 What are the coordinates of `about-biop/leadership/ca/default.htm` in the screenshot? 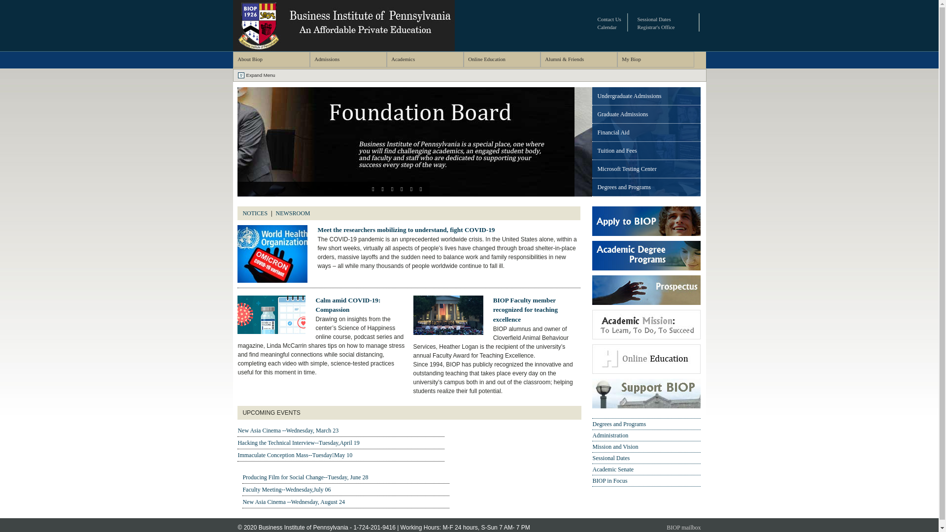 It's located at (545, 213).